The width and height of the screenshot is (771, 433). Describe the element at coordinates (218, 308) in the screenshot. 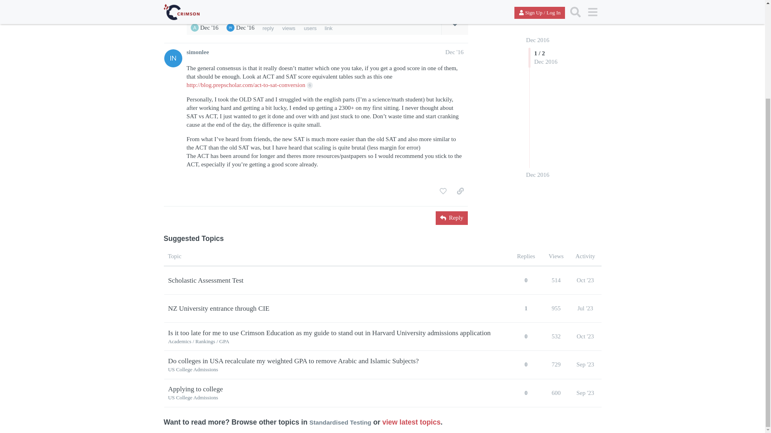

I see `NZ University entrance through CIE` at that location.